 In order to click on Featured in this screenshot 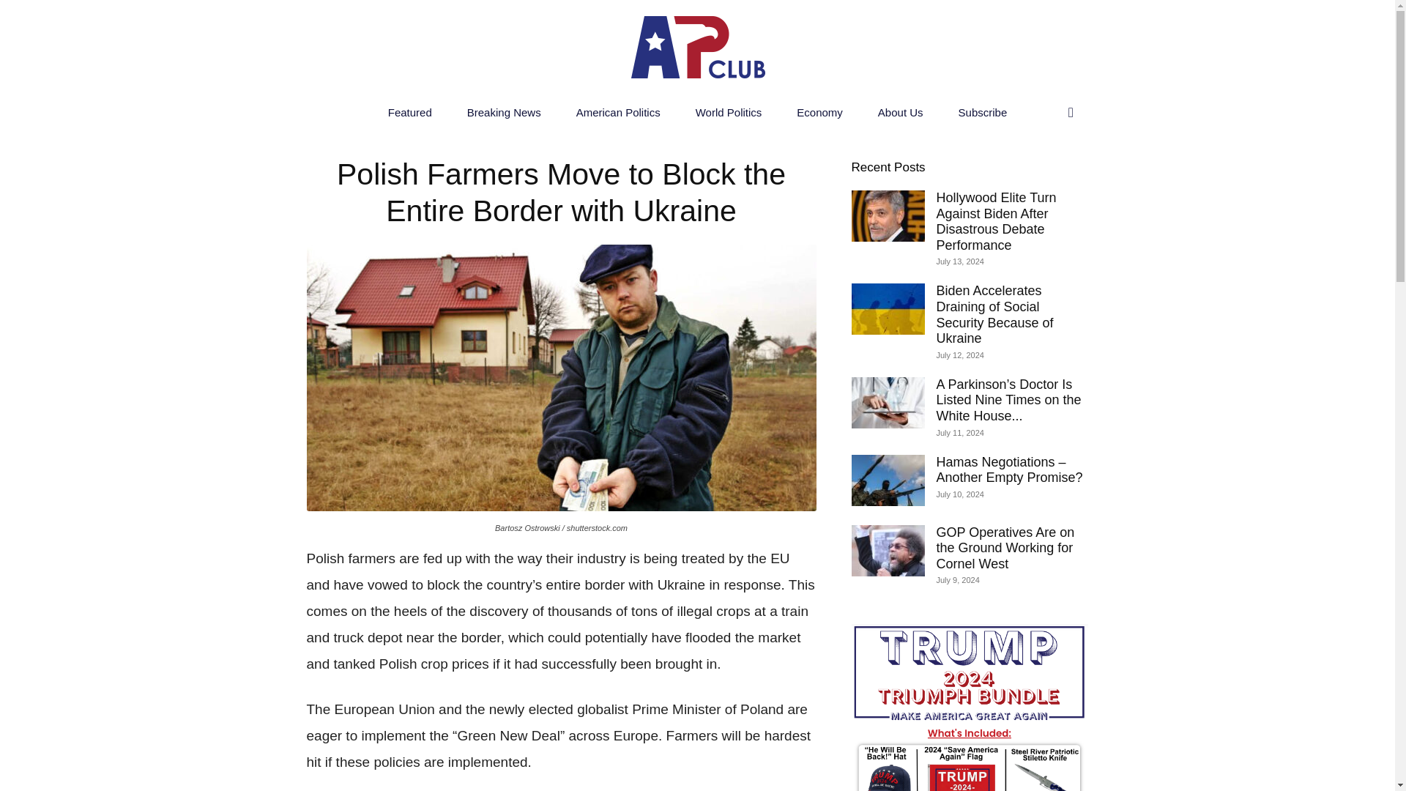, I will do `click(410, 113)`.